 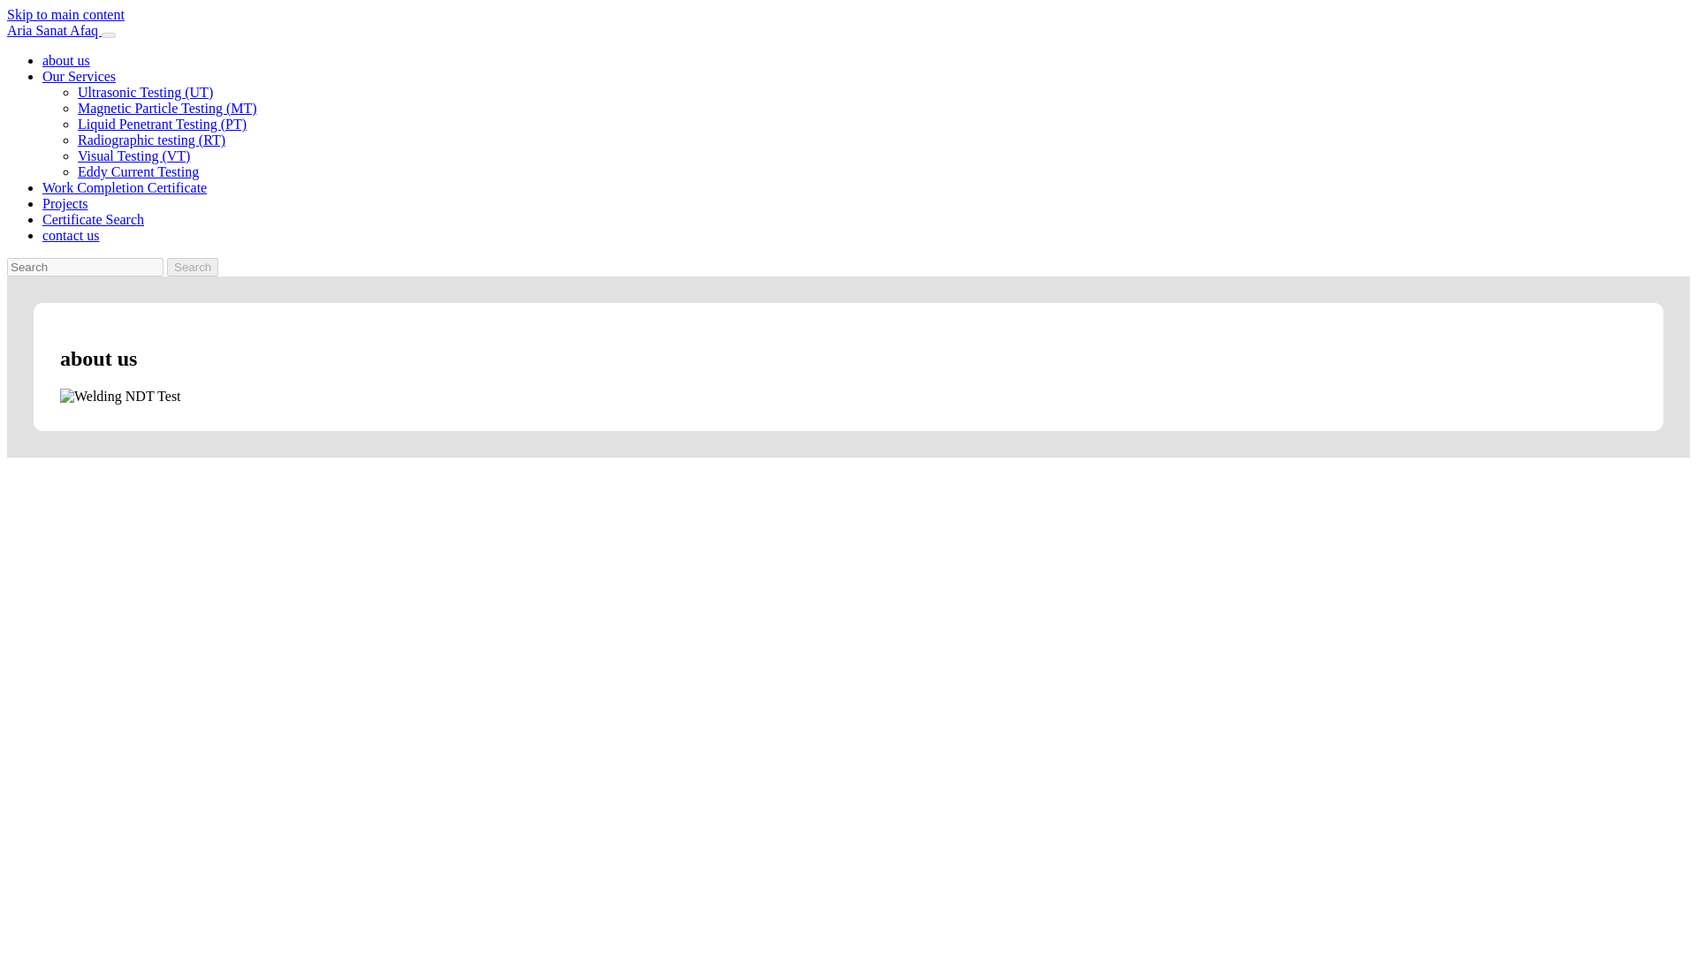 I want to click on Certificate Search, so click(x=94, y=219).